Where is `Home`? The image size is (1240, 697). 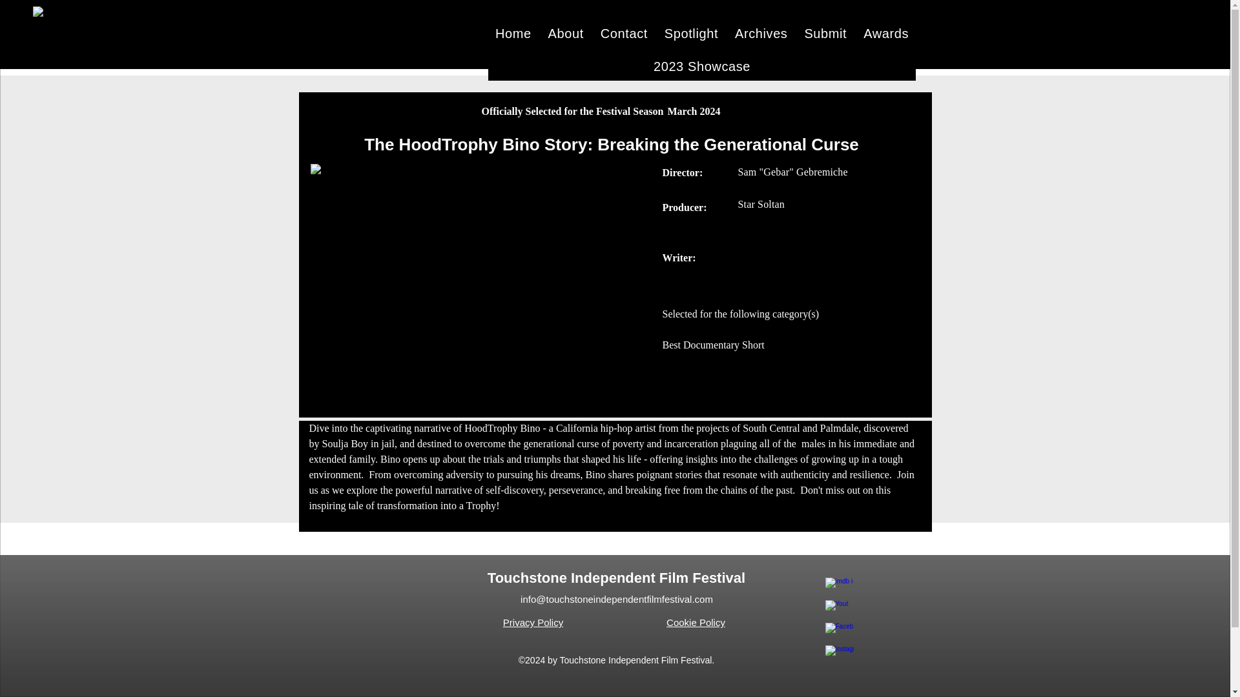
Home is located at coordinates (513, 34).